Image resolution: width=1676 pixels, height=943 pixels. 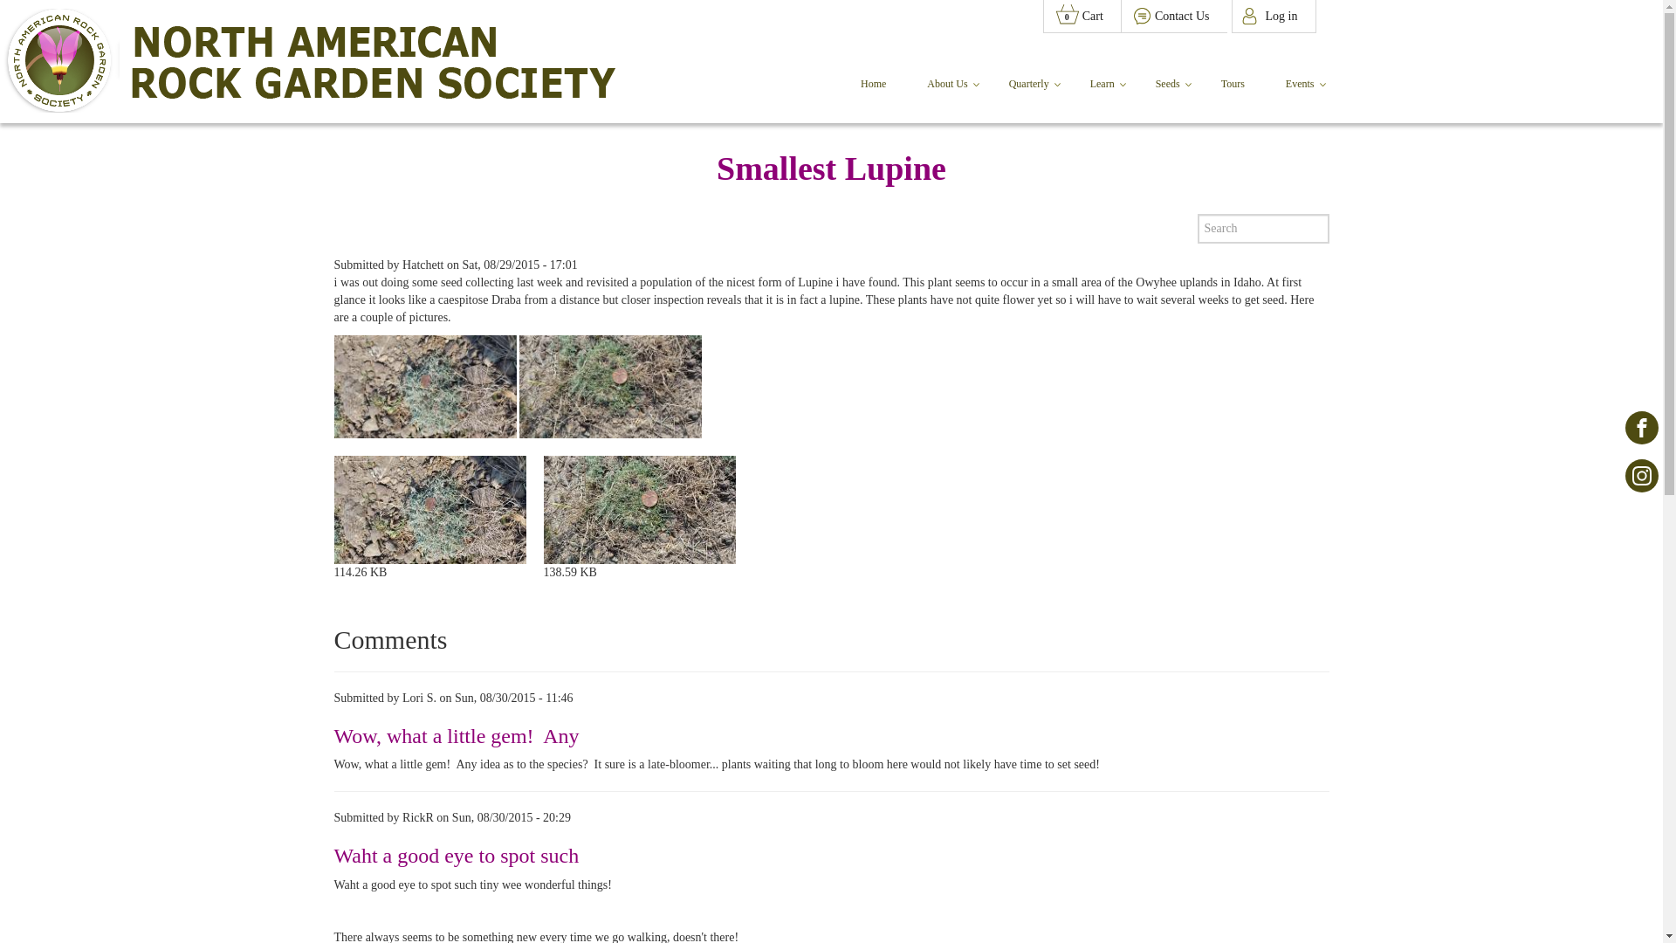 I want to click on Home, so click(x=1234, y=85).